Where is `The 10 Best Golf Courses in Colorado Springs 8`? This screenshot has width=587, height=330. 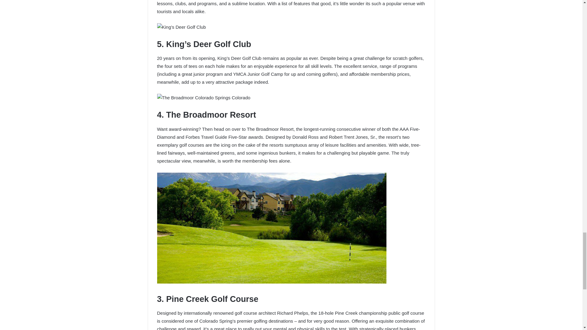
The 10 Best Golf Courses in Colorado Springs 8 is located at coordinates (204, 97).